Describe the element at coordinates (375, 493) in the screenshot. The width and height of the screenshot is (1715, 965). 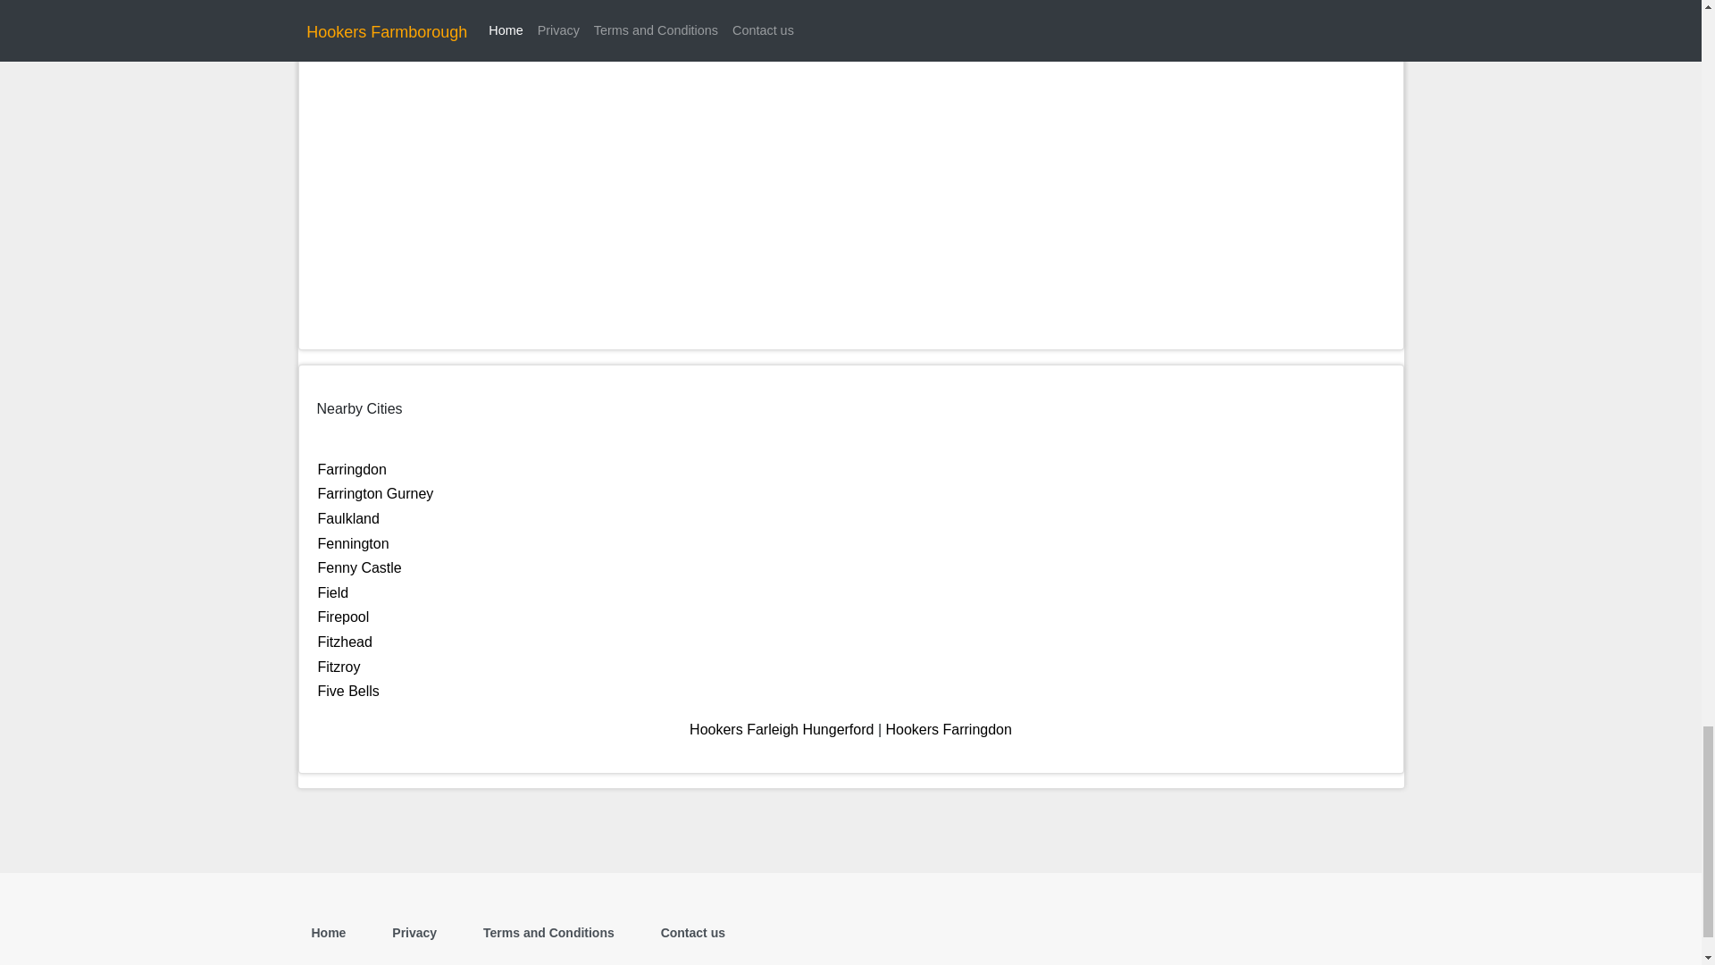
I see `Farrington Gurney` at that location.